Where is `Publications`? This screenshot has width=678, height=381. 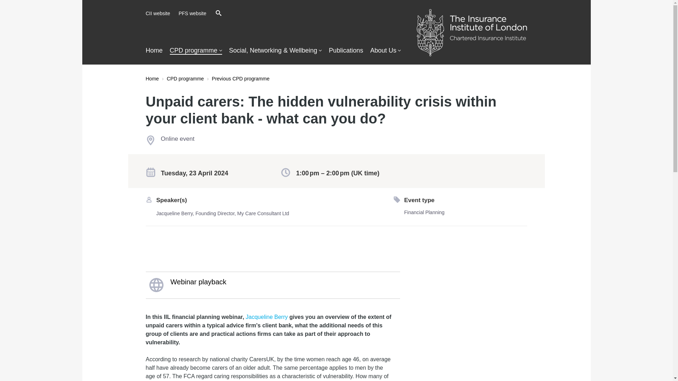
Publications is located at coordinates (346, 50).